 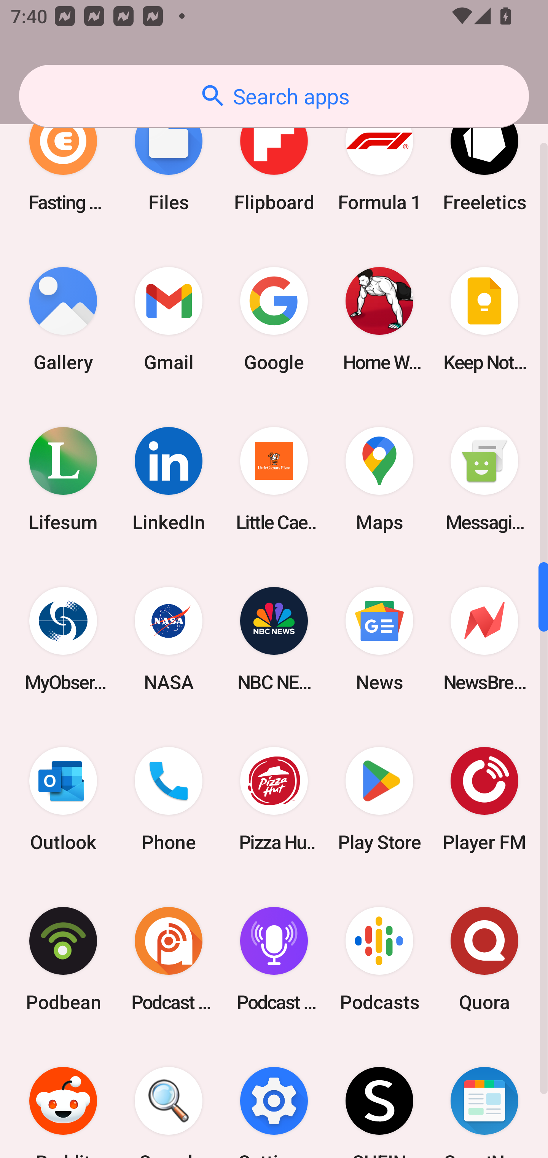 I want to click on Freeletics, so click(x=484, y=159).